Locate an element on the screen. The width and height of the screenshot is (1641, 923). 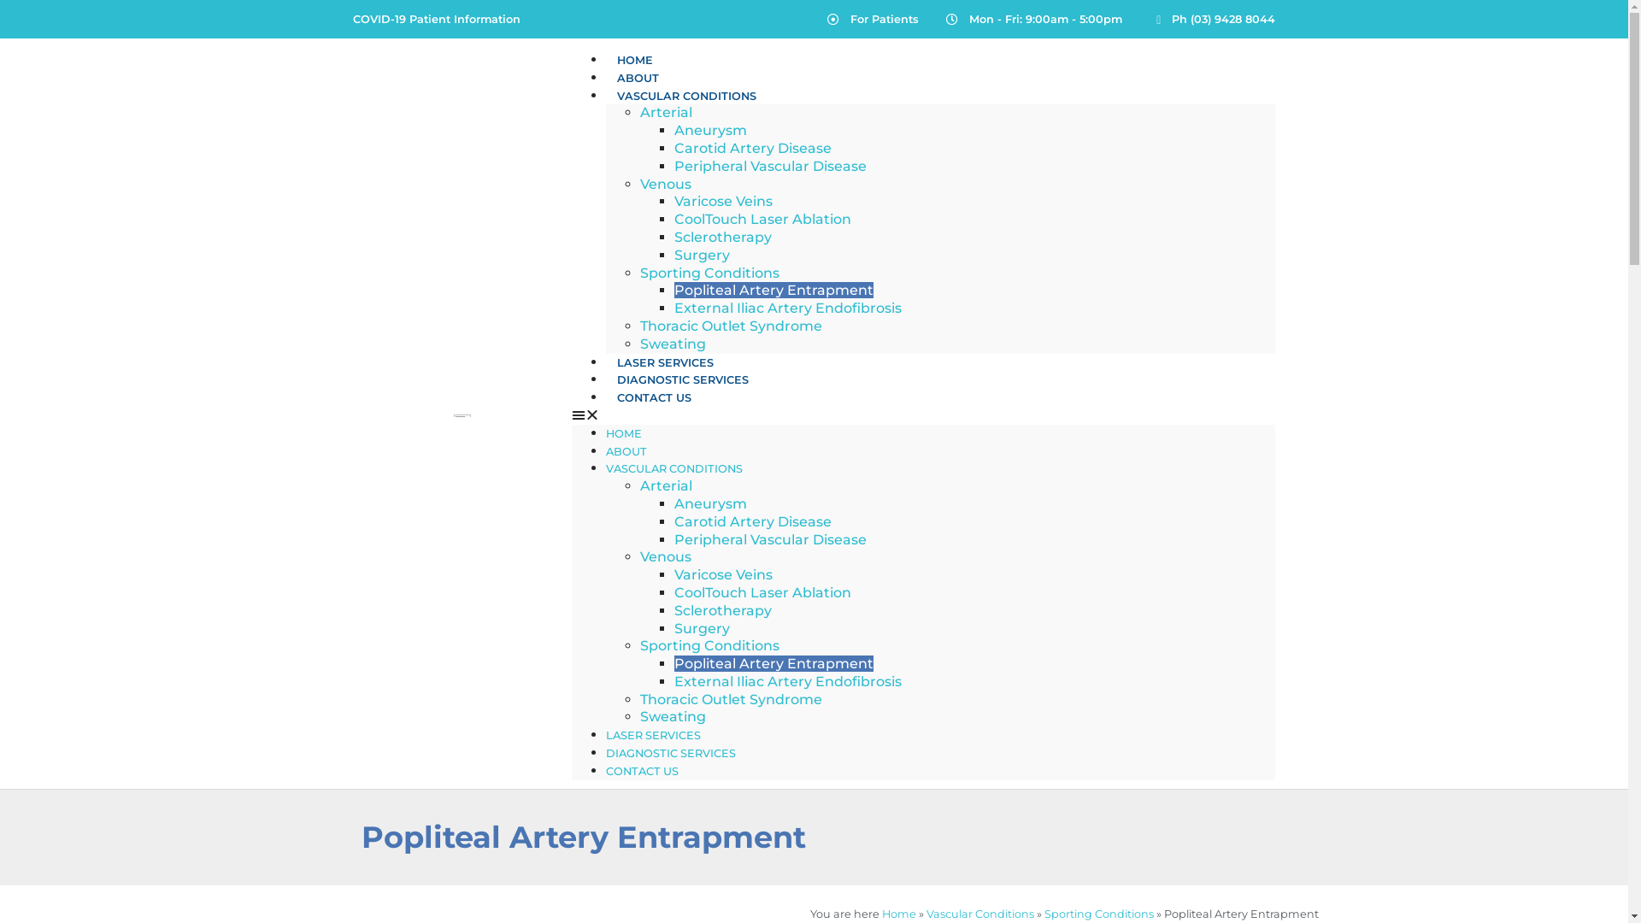
Sclerotherapy is located at coordinates (723, 238).